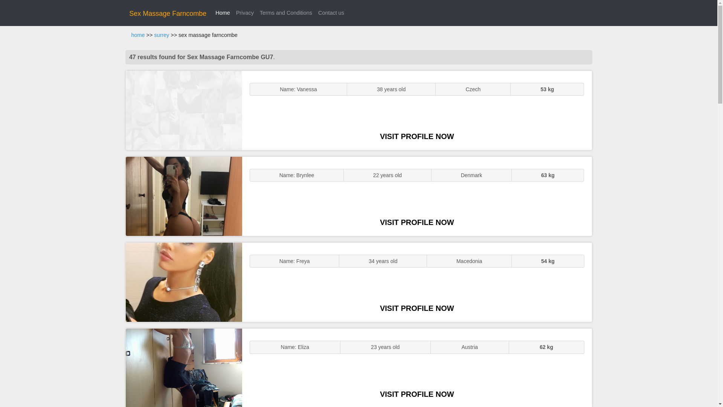 This screenshot has height=407, width=723. What do you see at coordinates (417, 222) in the screenshot?
I see `VISIT PROFILE NOW` at bounding box center [417, 222].